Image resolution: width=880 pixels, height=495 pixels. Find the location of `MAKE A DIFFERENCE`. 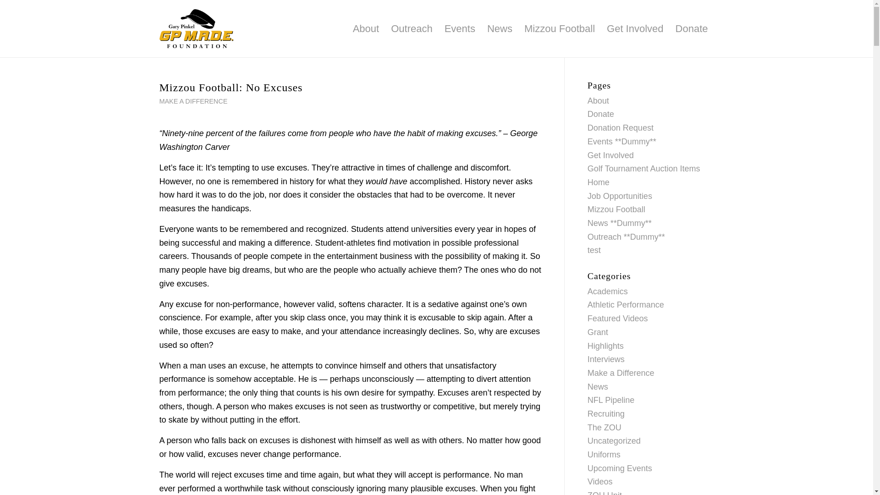

MAKE A DIFFERENCE is located at coordinates (193, 101).